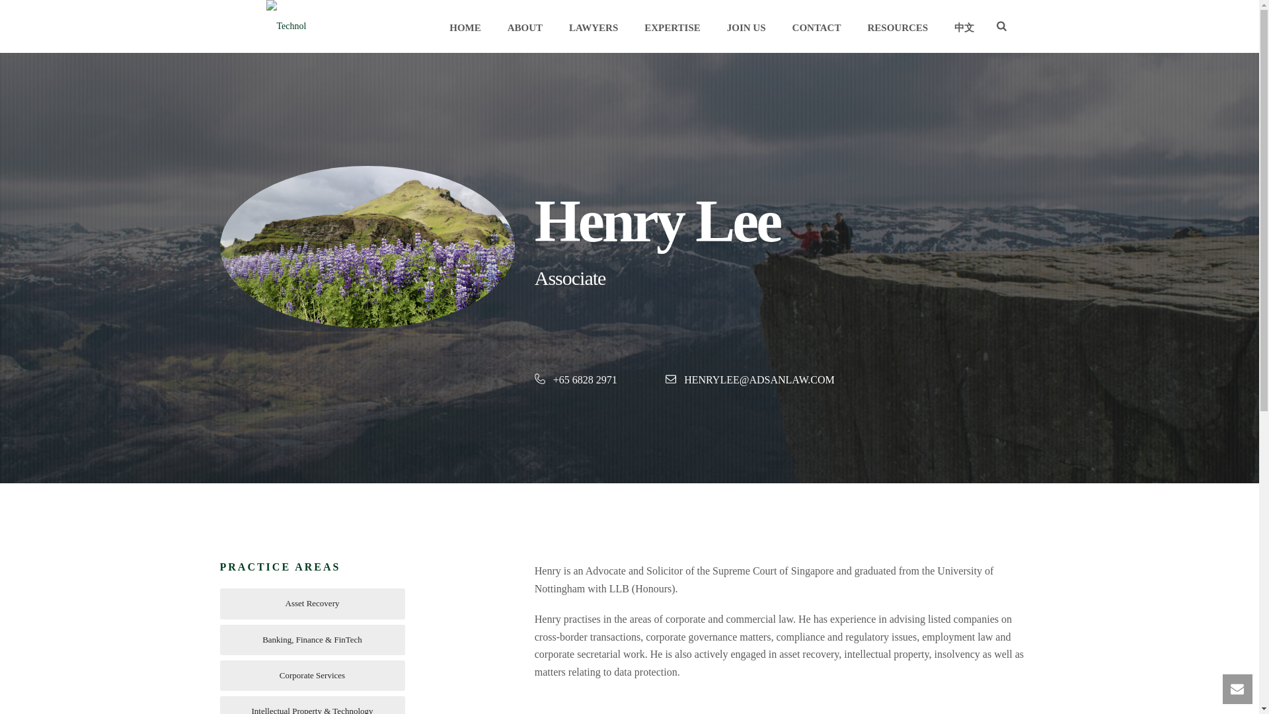 The image size is (1269, 714). What do you see at coordinates (816, 26) in the screenshot?
I see `CONTACT` at bounding box center [816, 26].